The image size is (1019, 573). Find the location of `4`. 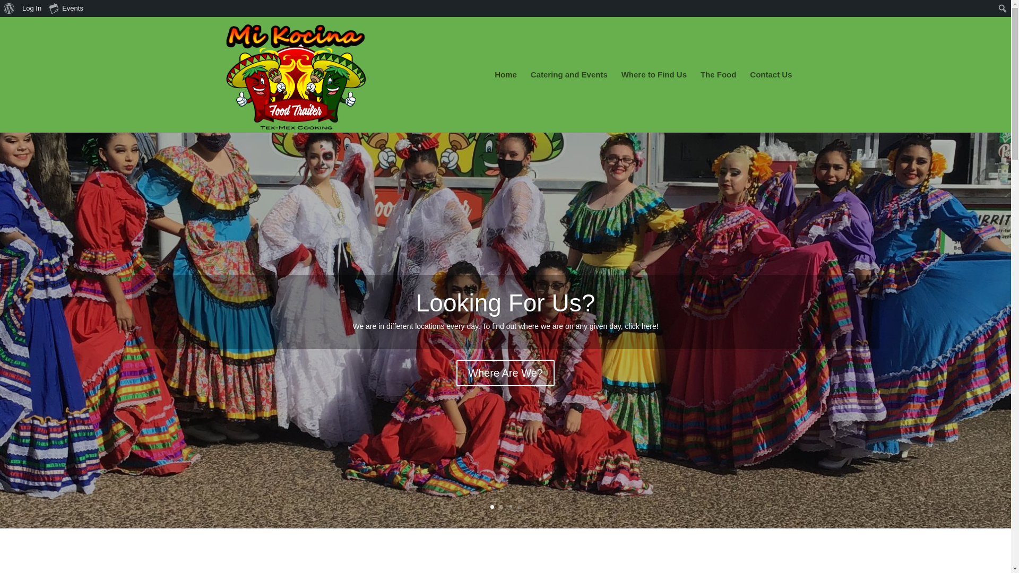

4 is located at coordinates (519, 507).